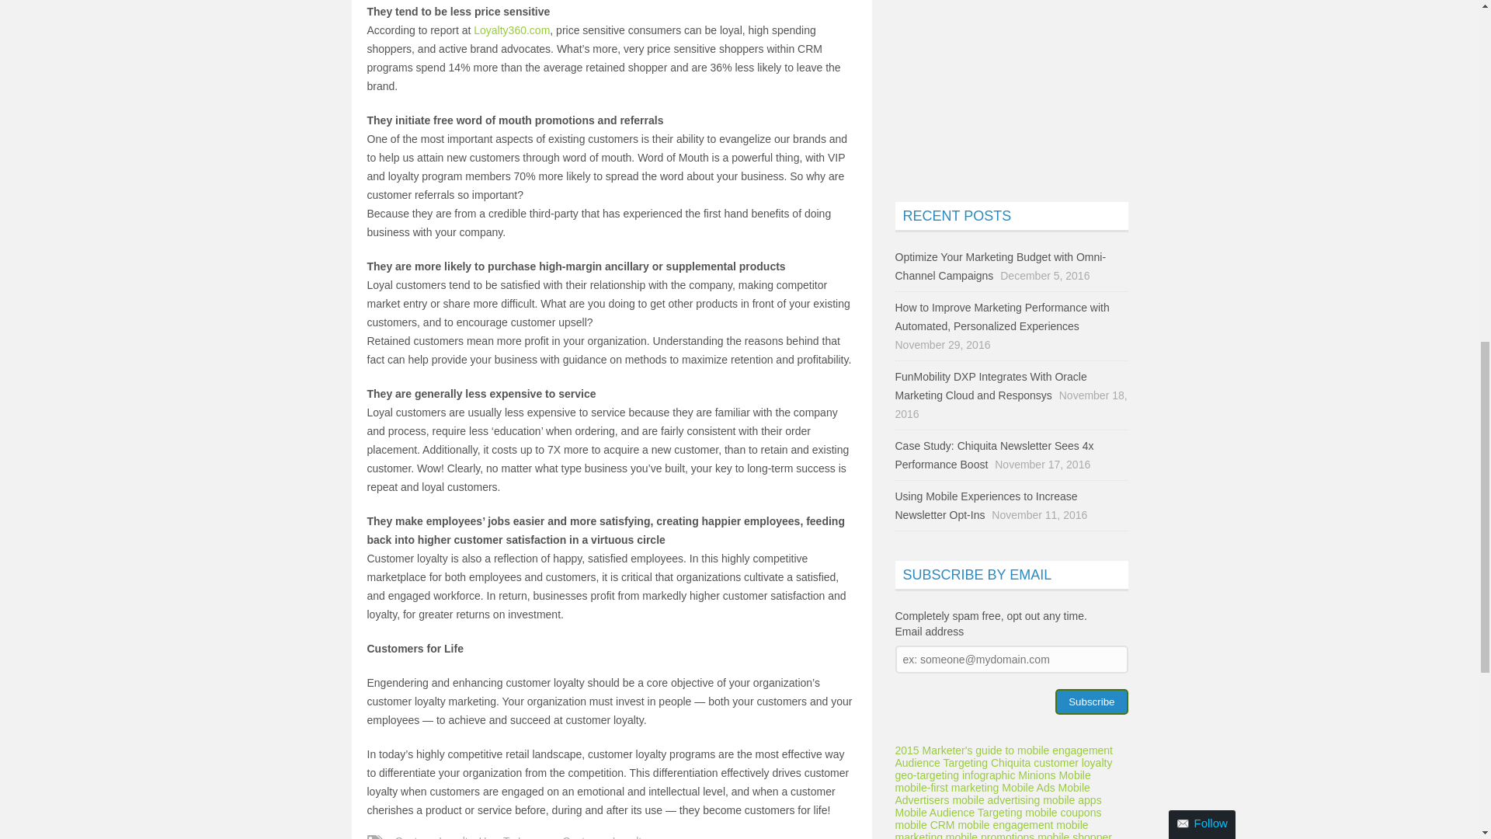 Image resolution: width=1491 pixels, height=839 pixels. Describe the element at coordinates (958, 813) in the screenshot. I see `Mobile Audience Targeting` at that location.